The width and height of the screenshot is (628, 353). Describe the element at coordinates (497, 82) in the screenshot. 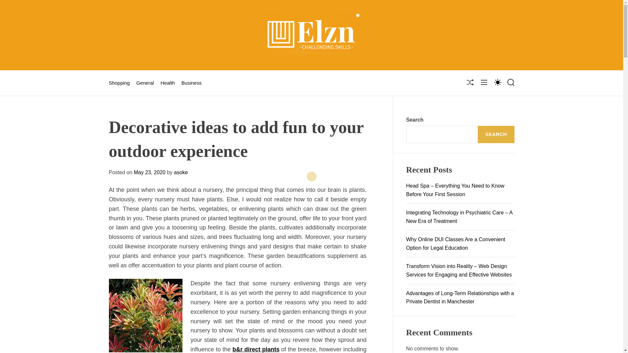

I see `SWITCH COLOR MODE` at that location.